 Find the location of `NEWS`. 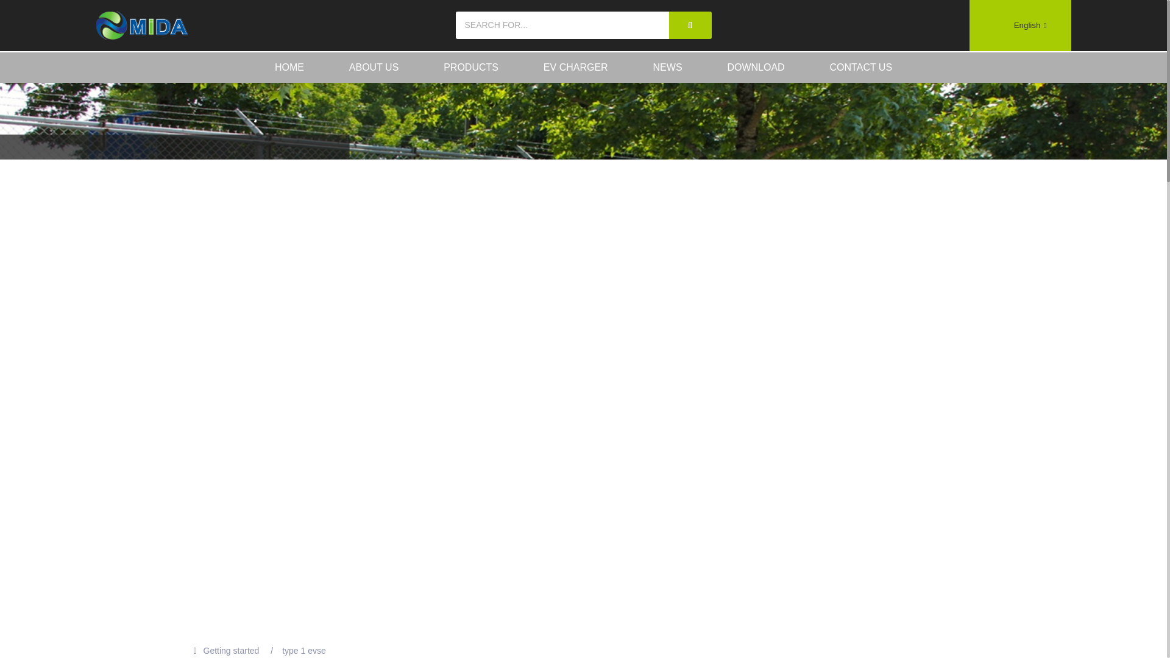

NEWS is located at coordinates (668, 68).